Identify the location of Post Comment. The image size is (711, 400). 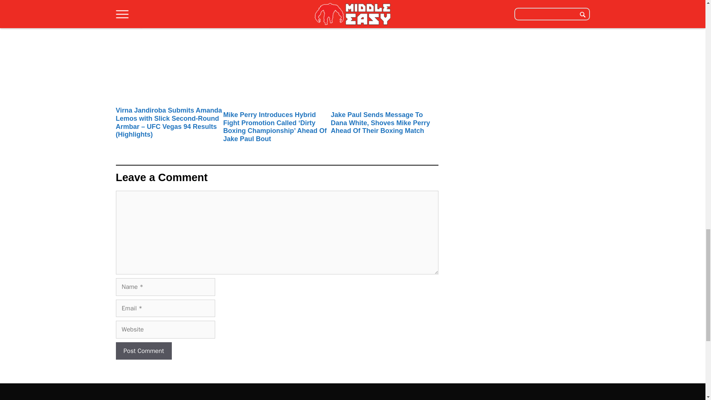
(143, 351).